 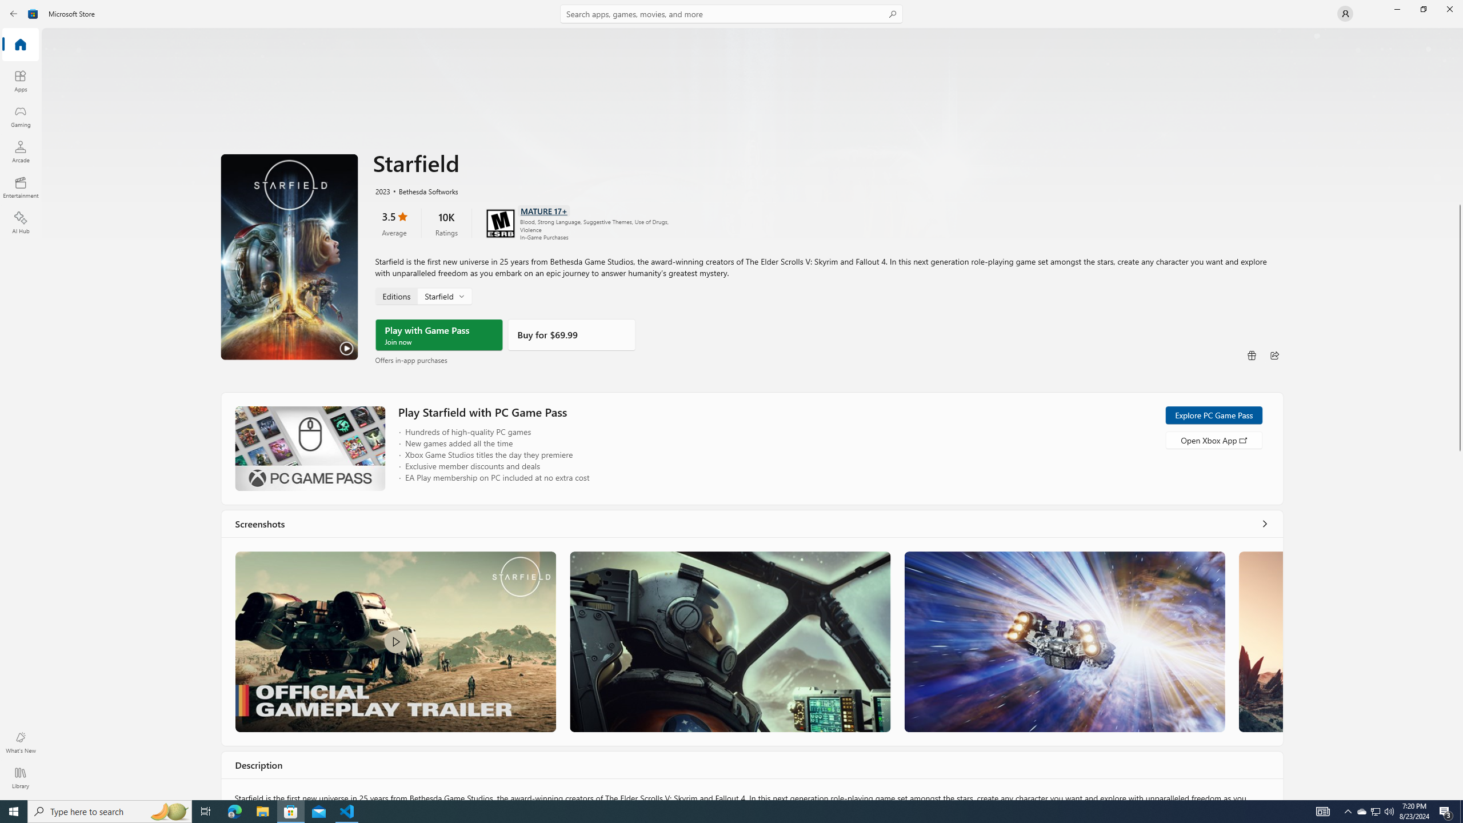 What do you see at coordinates (423, 295) in the screenshot?
I see `Starfield, Edition selector` at bounding box center [423, 295].